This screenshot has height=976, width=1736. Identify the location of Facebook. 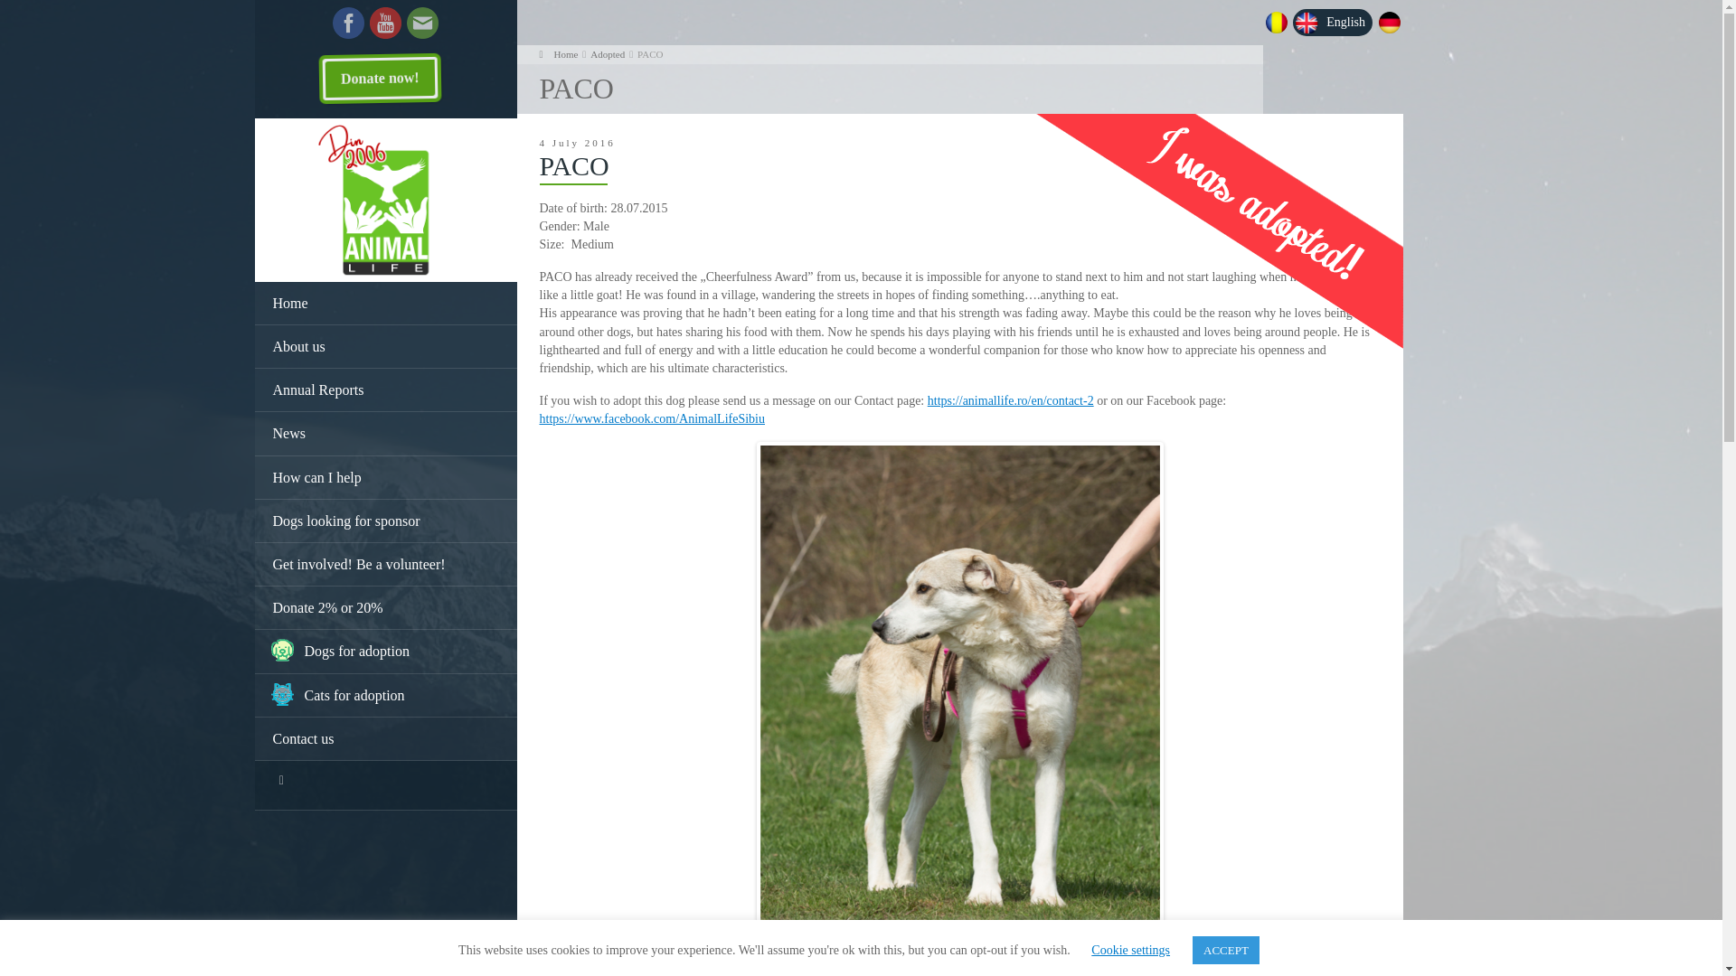
(349, 22).